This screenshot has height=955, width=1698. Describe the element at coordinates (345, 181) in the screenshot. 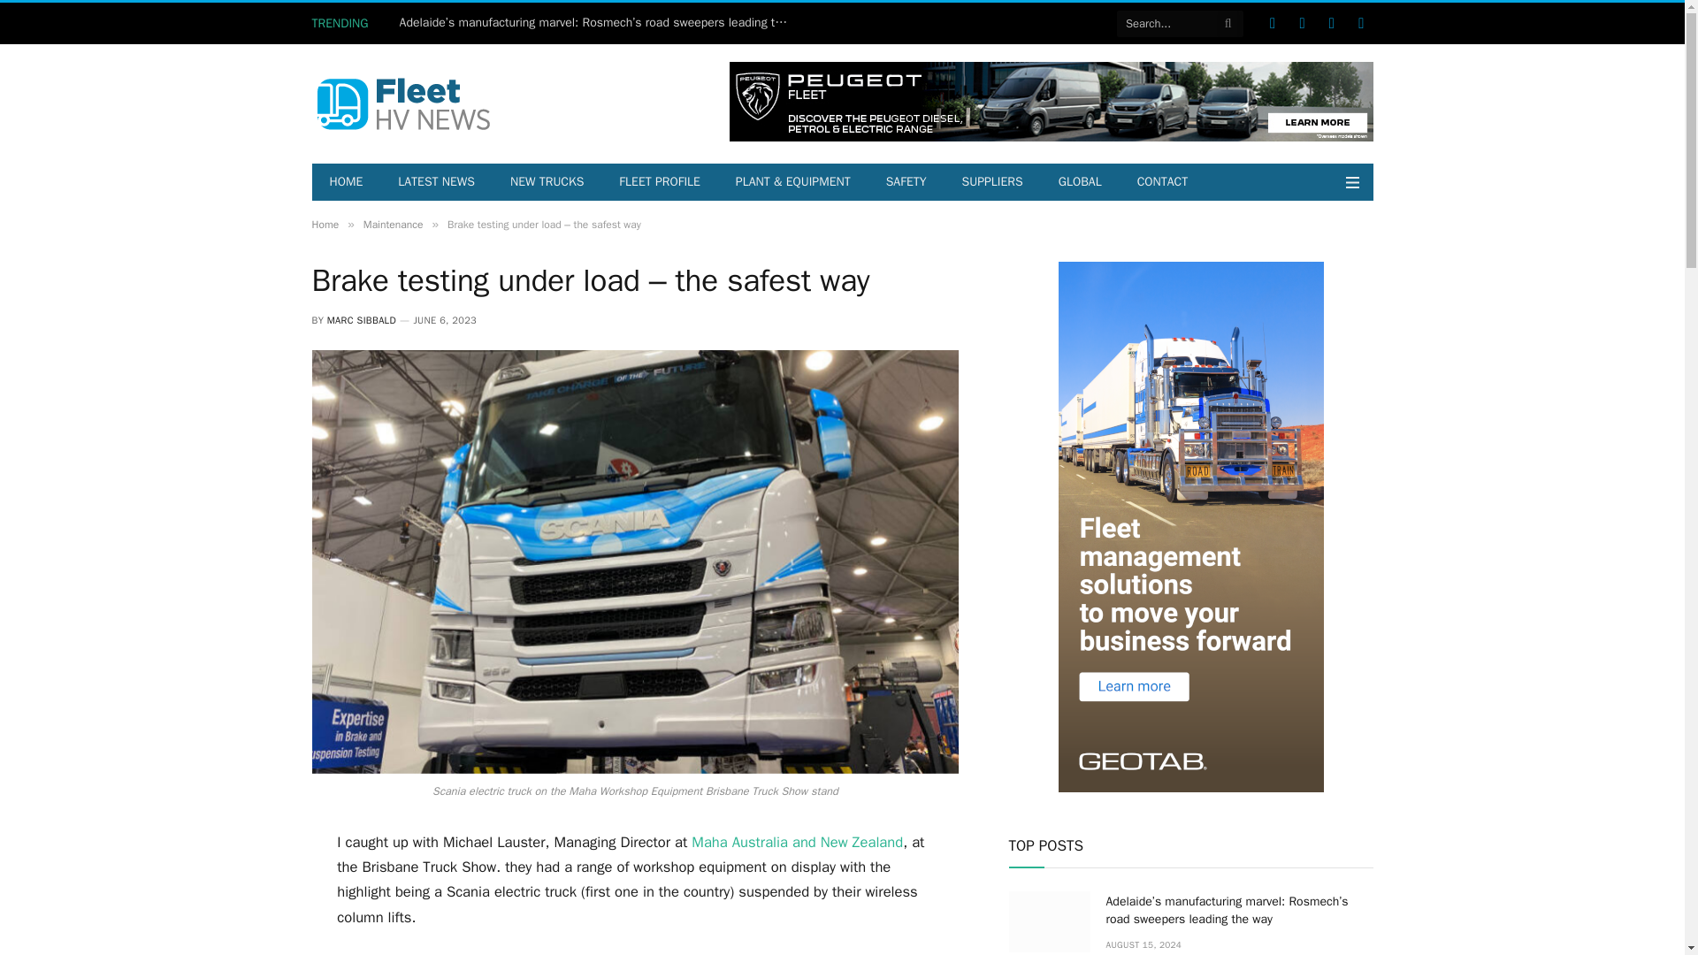

I see `HOME` at that location.